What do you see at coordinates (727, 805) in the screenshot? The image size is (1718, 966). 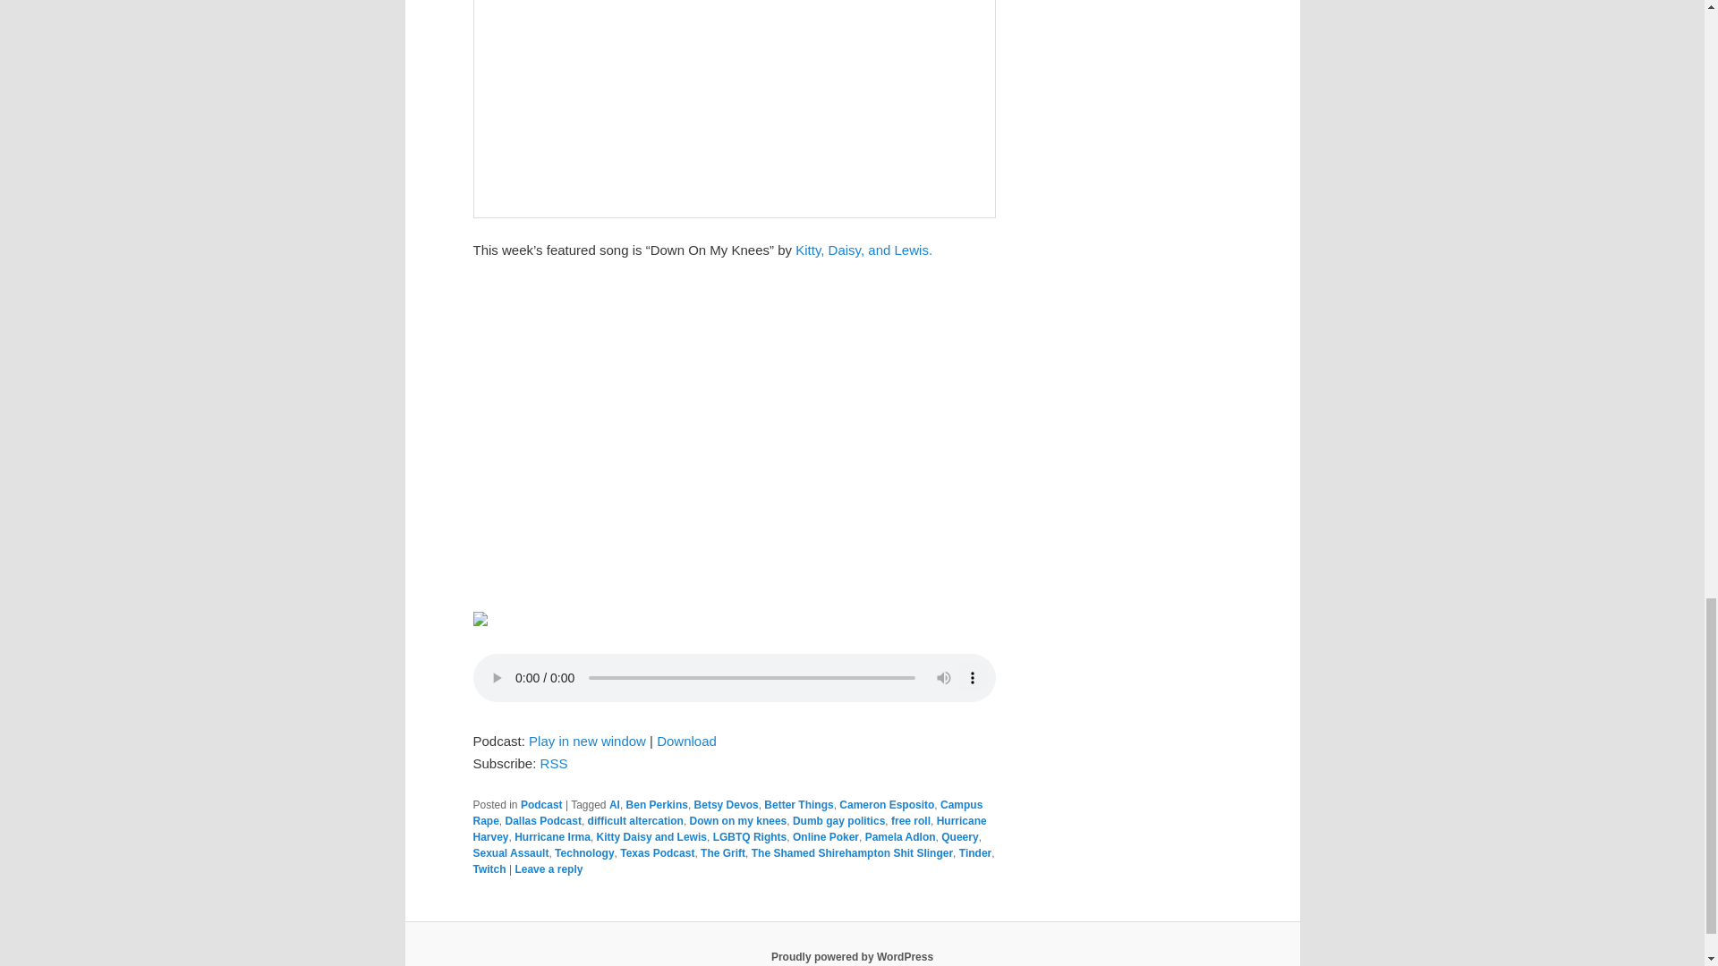 I see `Betsy Devos` at bounding box center [727, 805].